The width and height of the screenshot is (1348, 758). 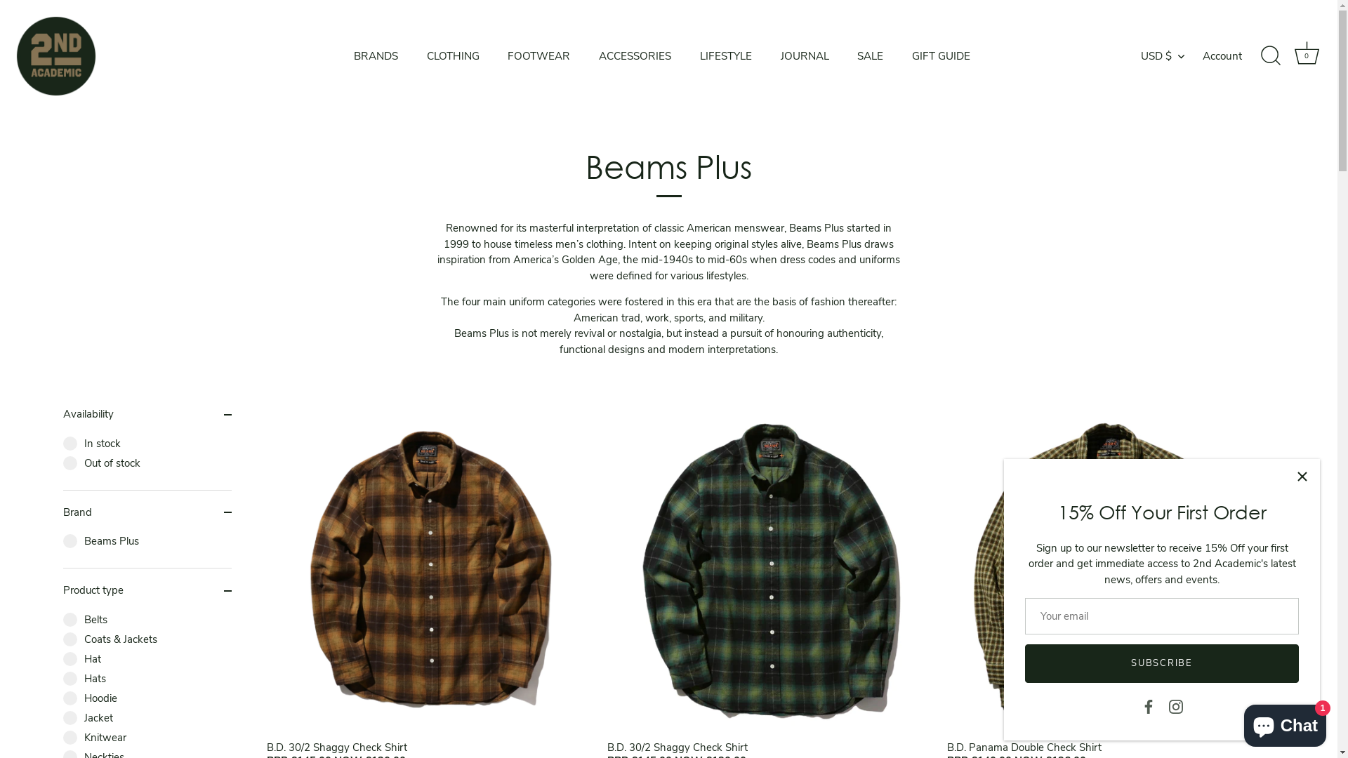 I want to click on BRANDS, so click(x=376, y=56).